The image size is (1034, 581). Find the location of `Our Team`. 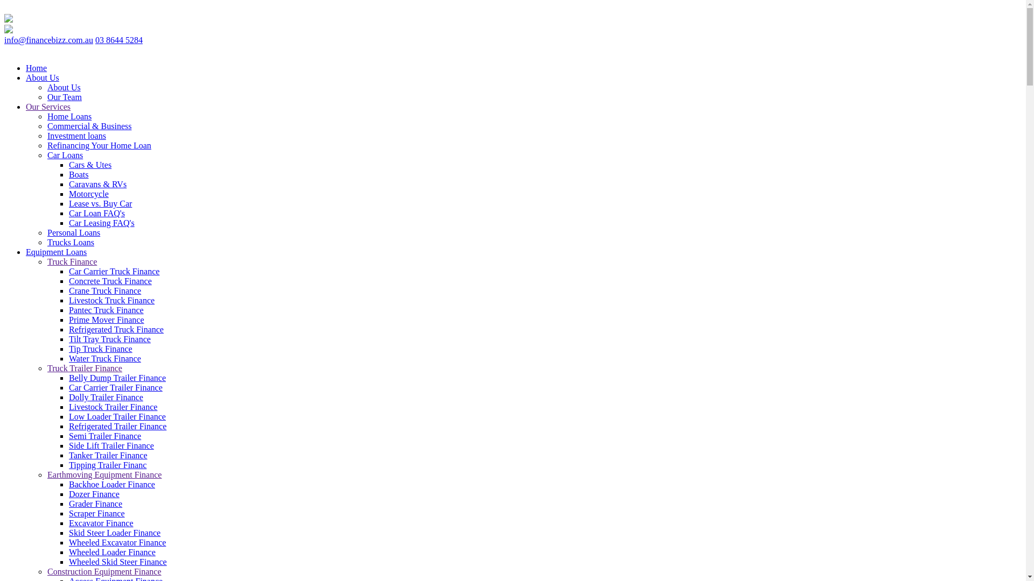

Our Team is located at coordinates (65, 97).